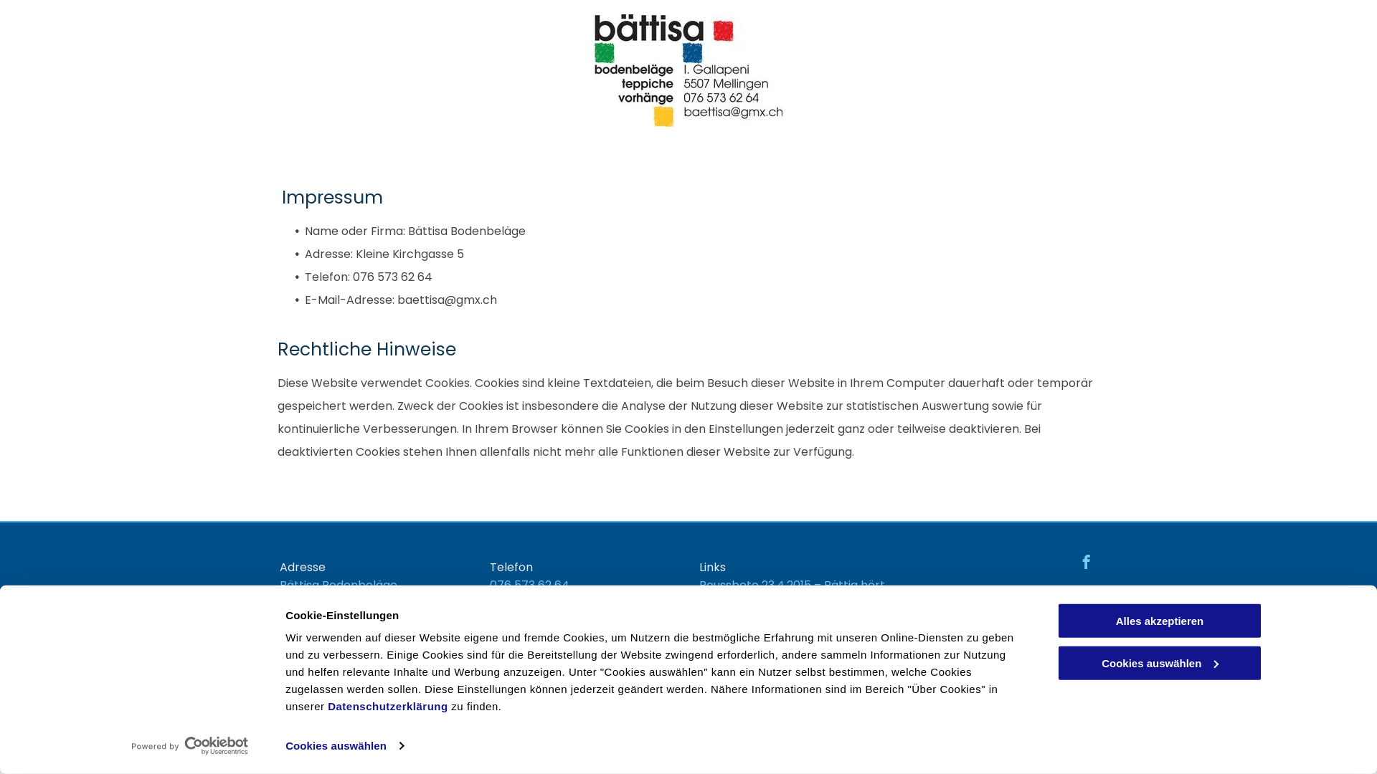  What do you see at coordinates (529, 585) in the screenshot?
I see `076 573 62 64` at bounding box center [529, 585].